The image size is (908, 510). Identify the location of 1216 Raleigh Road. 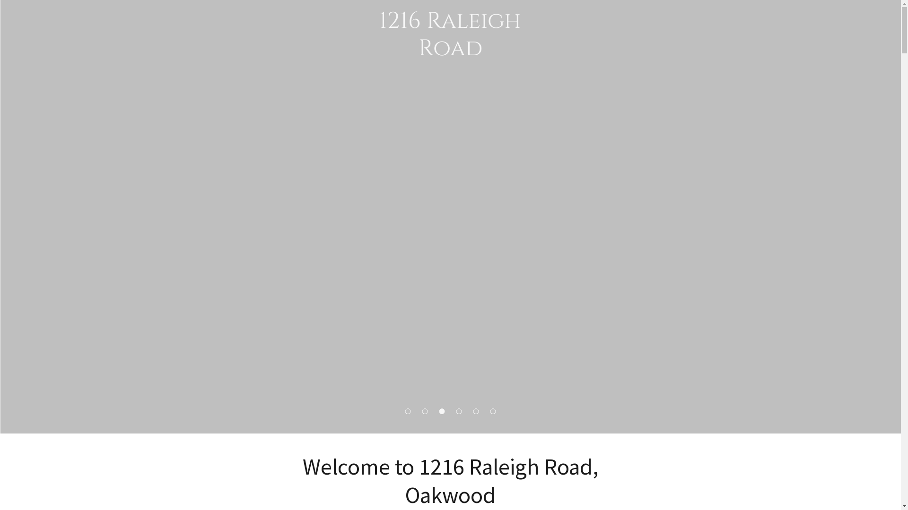
(450, 52).